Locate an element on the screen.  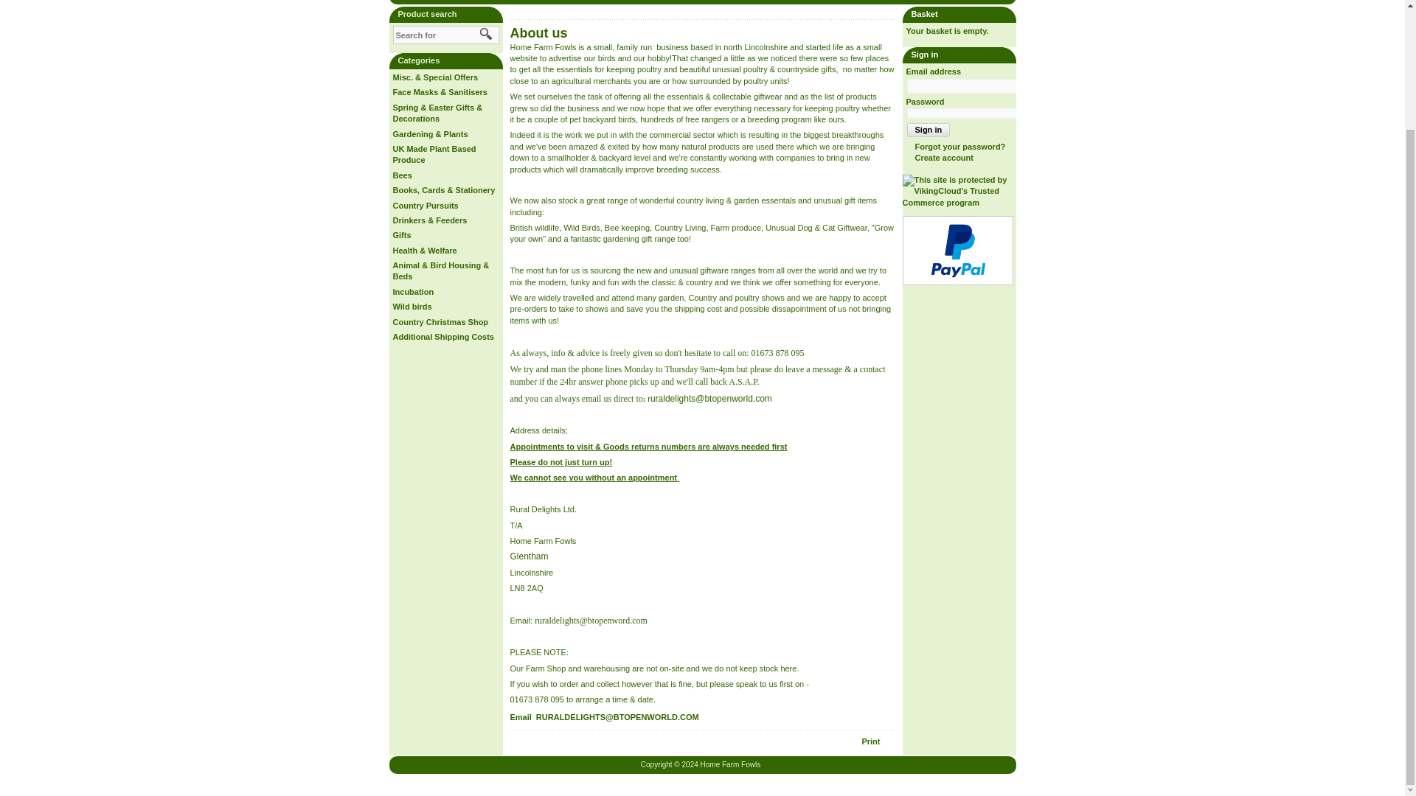
Home is located at coordinates (570, 2).